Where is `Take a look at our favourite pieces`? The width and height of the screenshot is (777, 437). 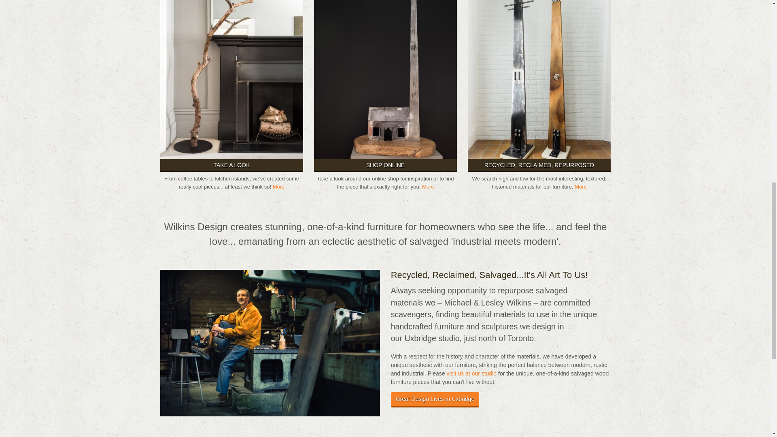 Take a look at our favourite pieces is located at coordinates (278, 186).